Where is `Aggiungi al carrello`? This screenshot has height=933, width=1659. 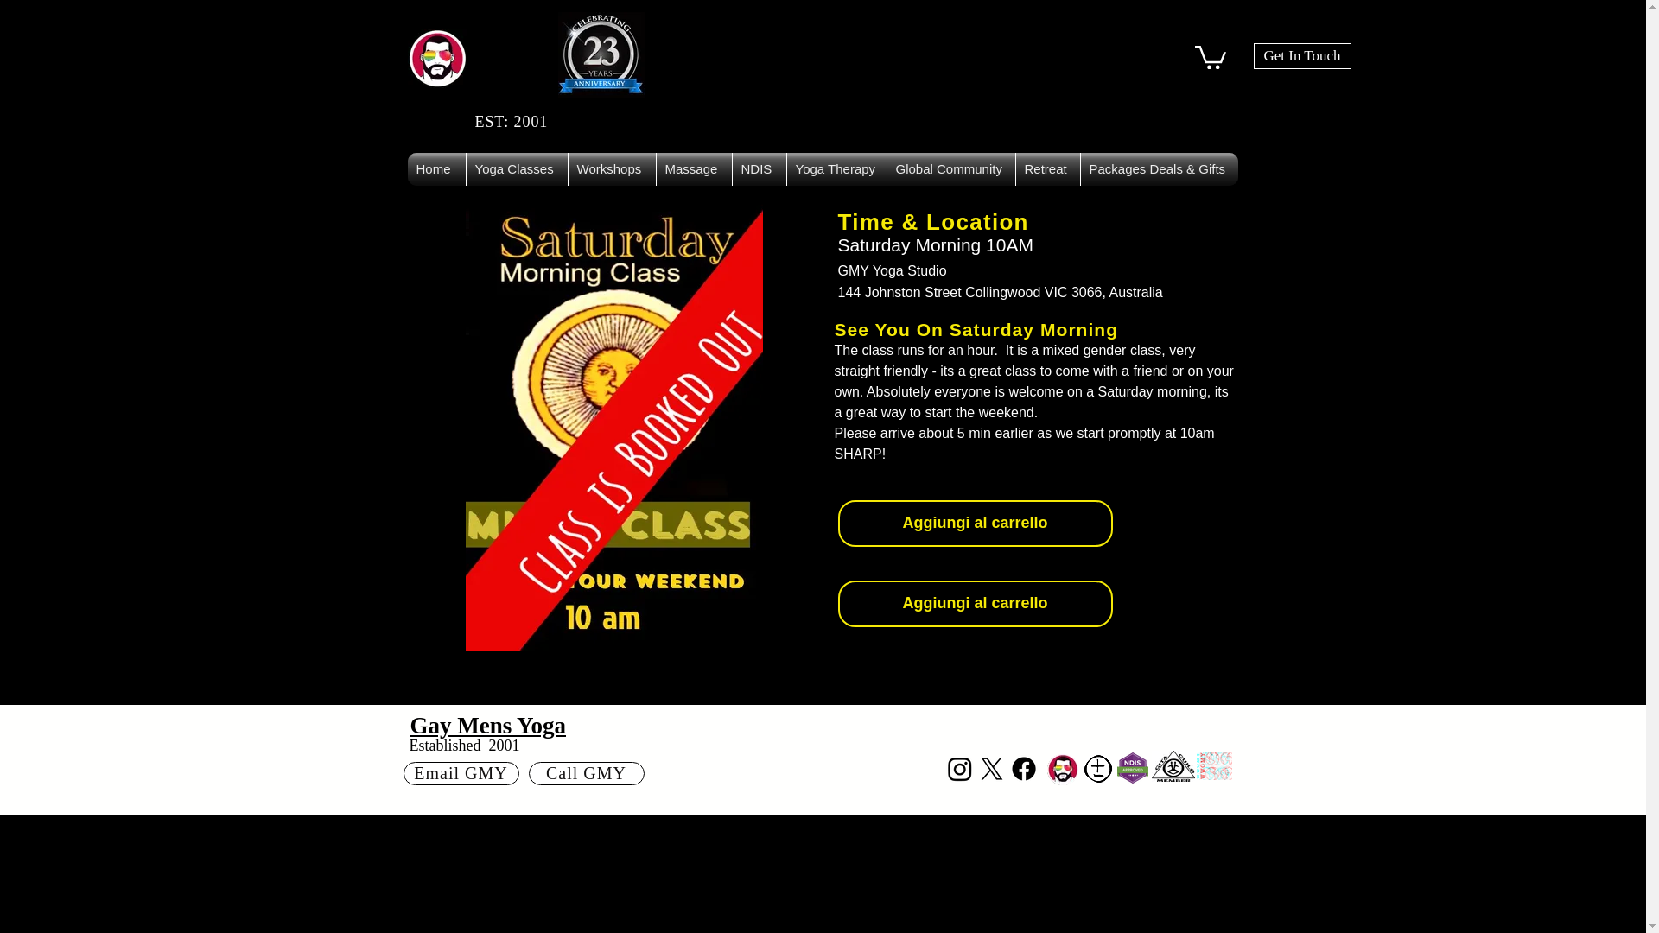
Aggiungi al carrello is located at coordinates (975, 603).